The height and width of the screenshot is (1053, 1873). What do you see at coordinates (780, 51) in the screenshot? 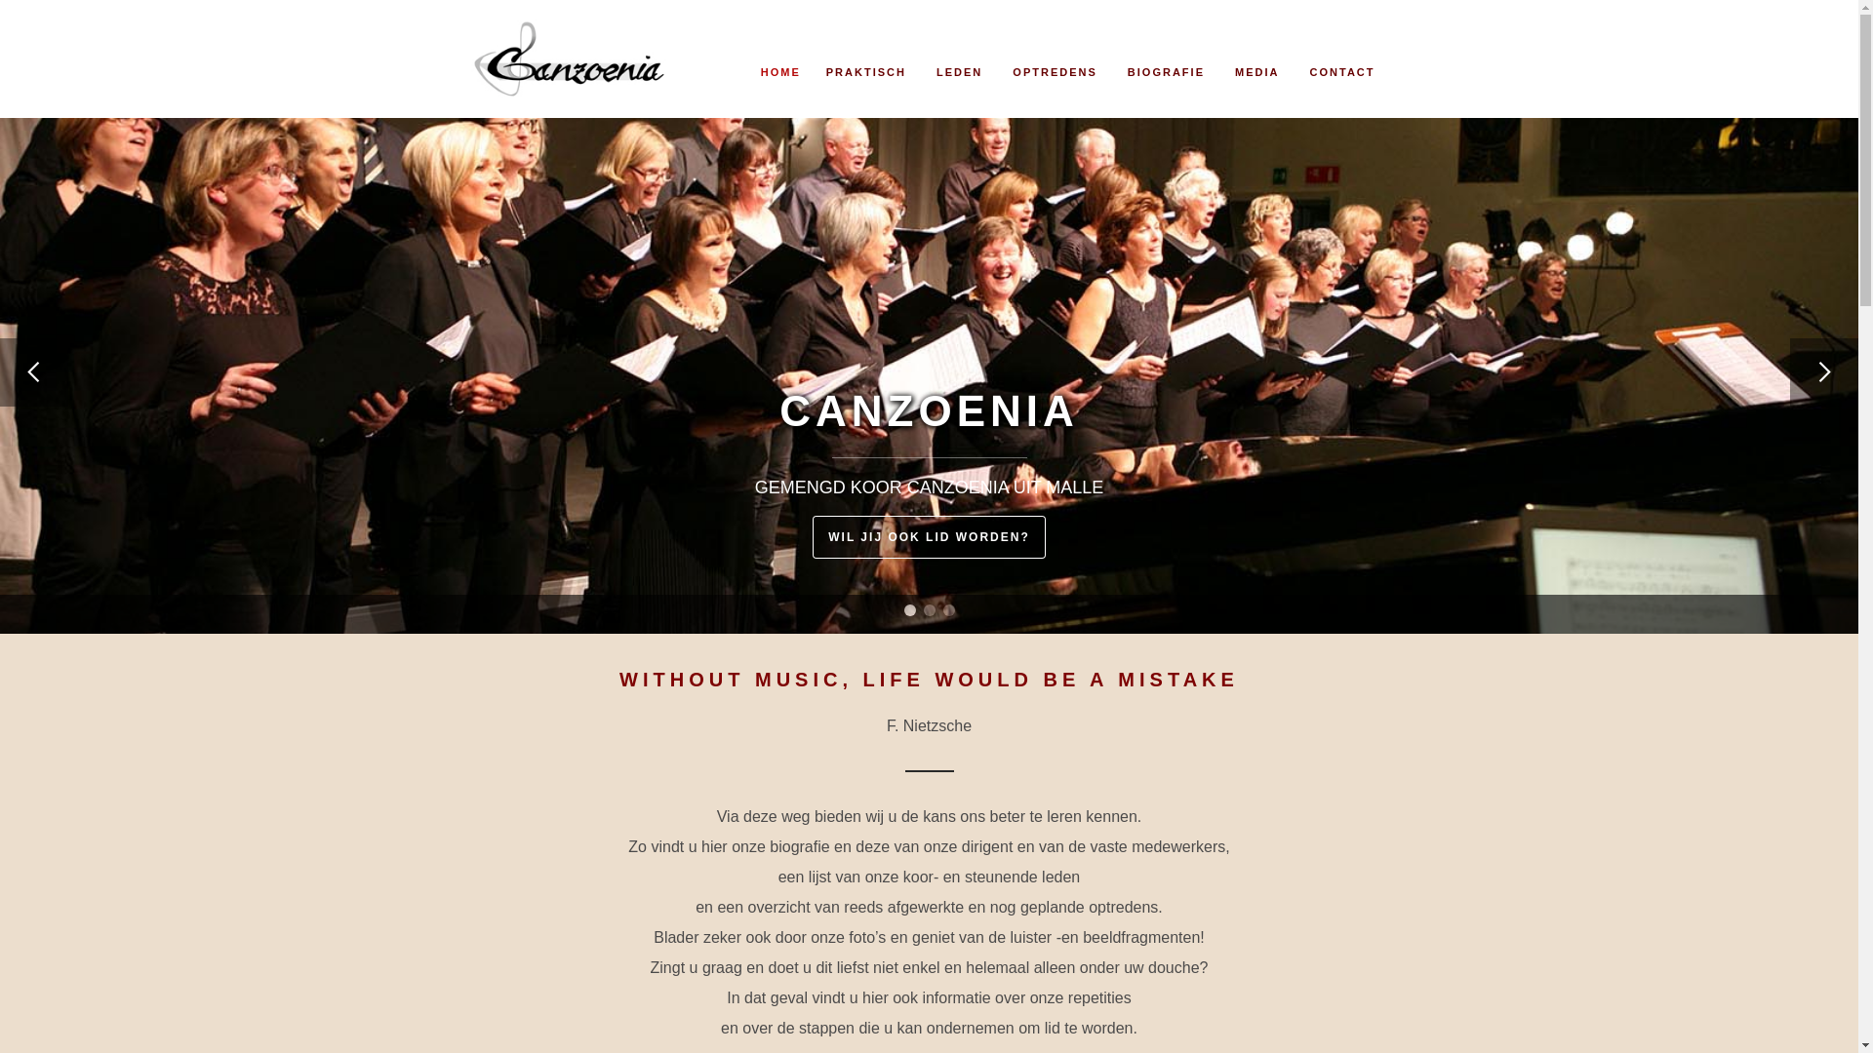
I see `HOME` at bounding box center [780, 51].